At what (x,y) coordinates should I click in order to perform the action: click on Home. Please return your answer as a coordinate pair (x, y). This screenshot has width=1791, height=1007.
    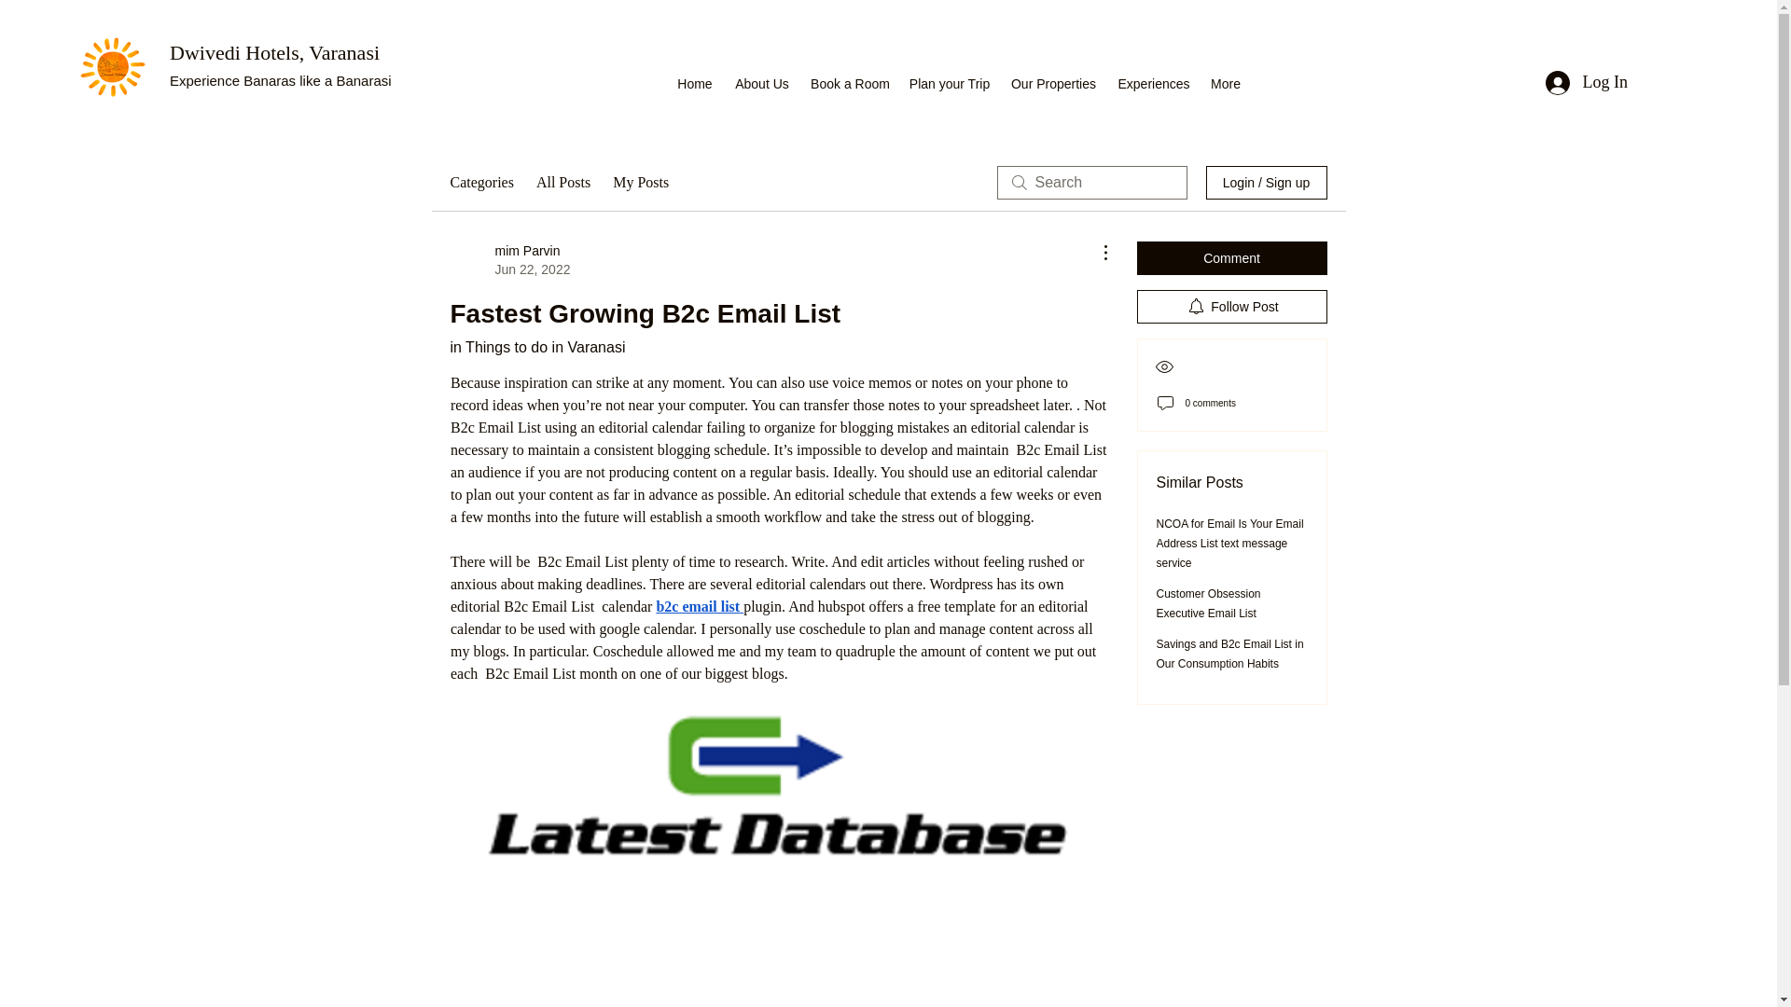
    Looking at the image, I should click on (694, 80).